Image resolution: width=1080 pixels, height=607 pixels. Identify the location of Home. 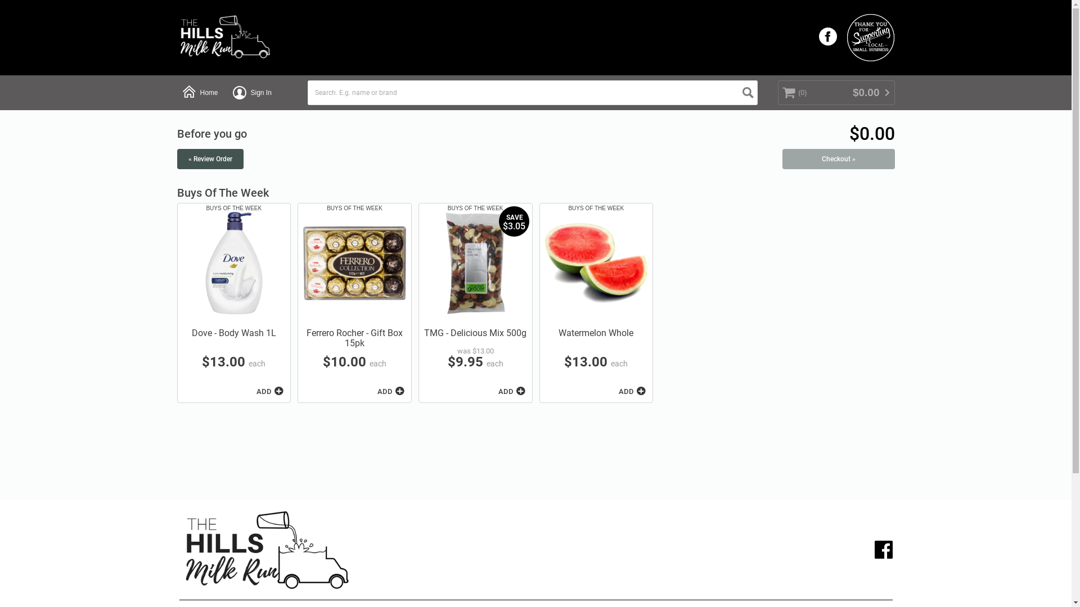
(200, 92).